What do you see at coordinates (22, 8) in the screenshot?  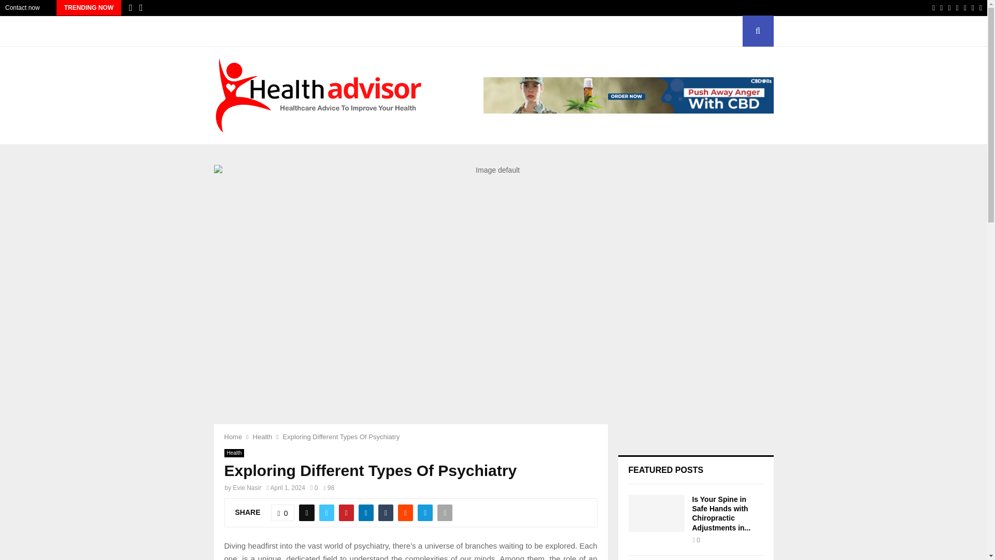 I see `Contact now` at bounding box center [22, 8].